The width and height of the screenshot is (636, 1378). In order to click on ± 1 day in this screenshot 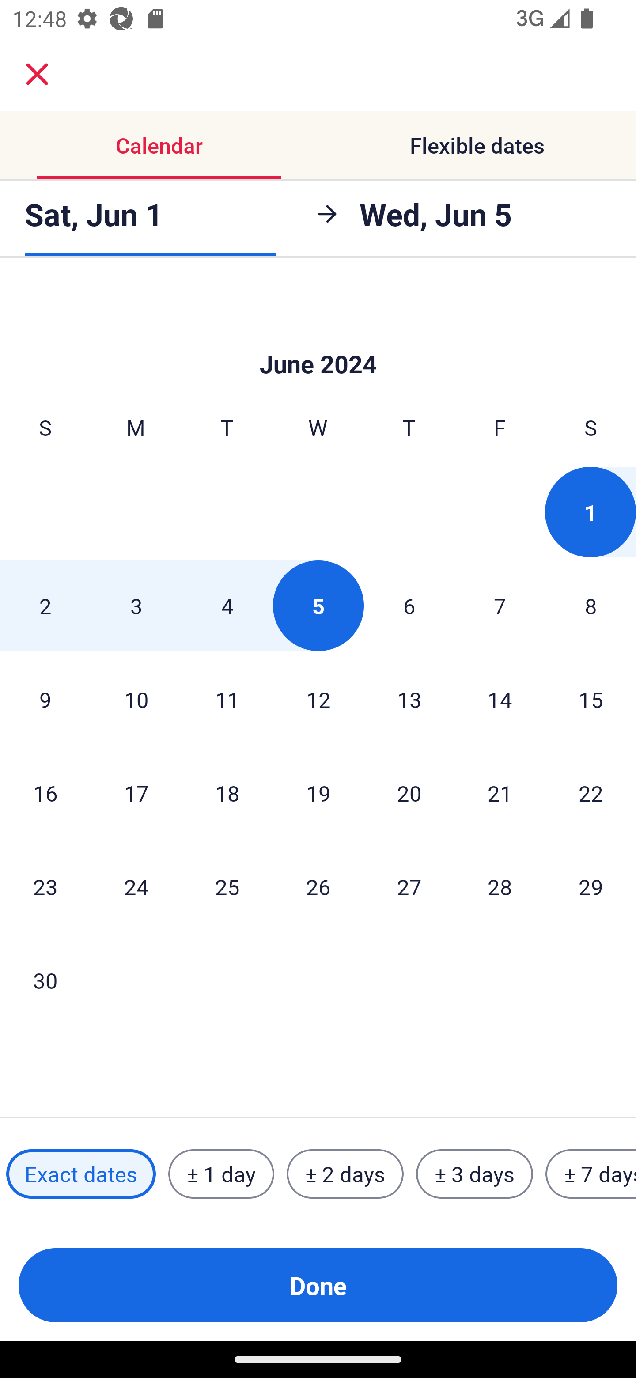, I will do `click(221, 1174)`.